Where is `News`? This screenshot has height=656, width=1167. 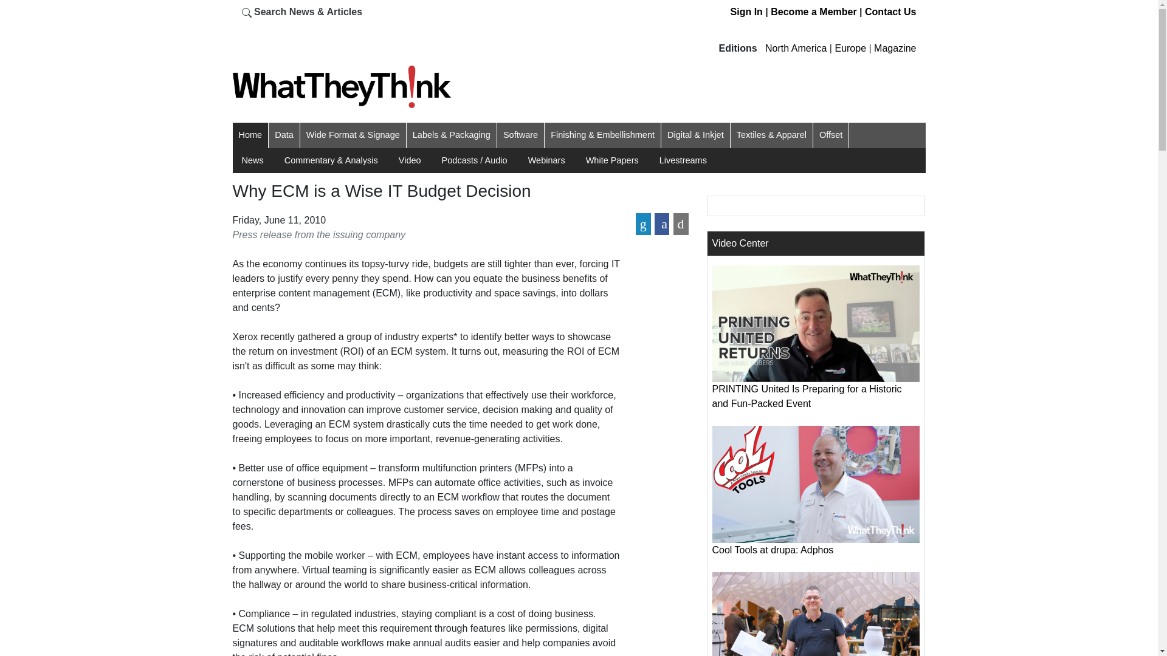
News is located at coordinates (252, 160).